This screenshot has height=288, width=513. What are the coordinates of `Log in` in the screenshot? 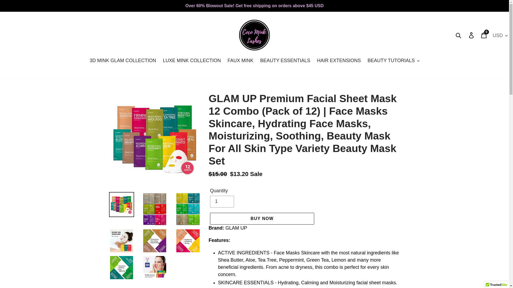 It's located at (192, 61).